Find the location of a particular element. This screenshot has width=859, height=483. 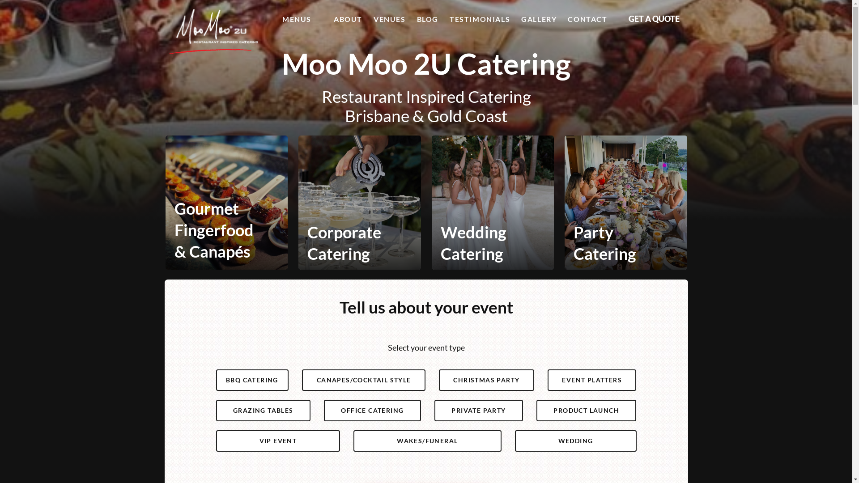

VIP EVENT is located at coordinates (278, 441).